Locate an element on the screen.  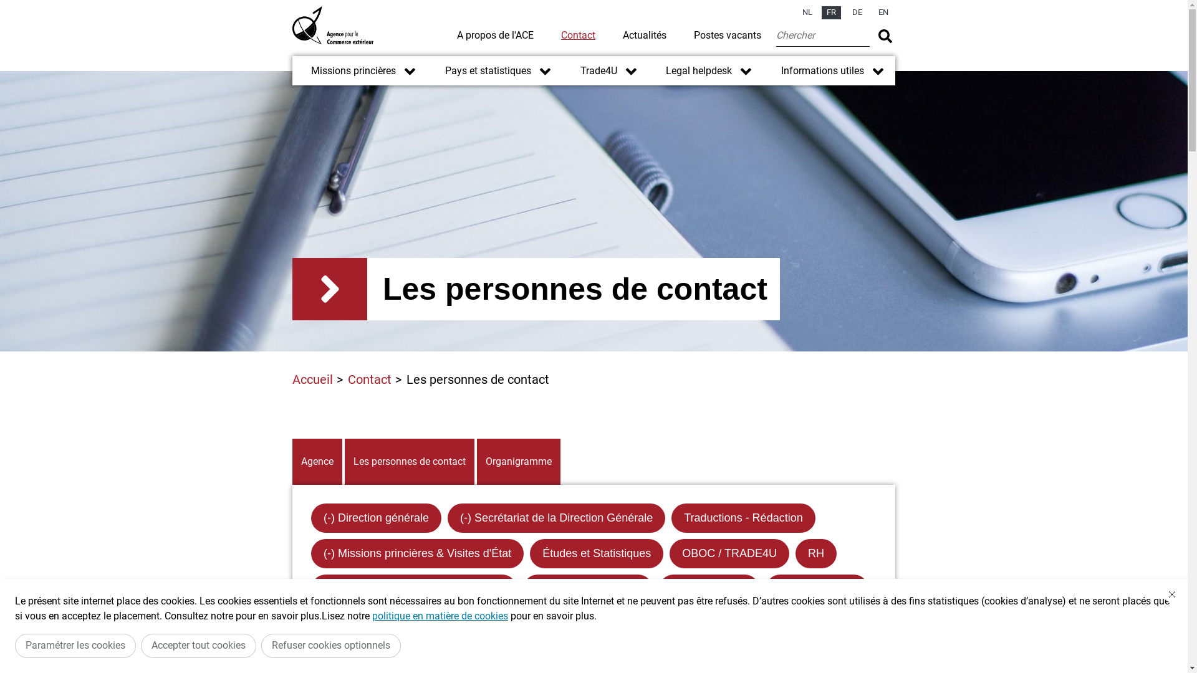
Open submenu is located at coordinates (410, 71).